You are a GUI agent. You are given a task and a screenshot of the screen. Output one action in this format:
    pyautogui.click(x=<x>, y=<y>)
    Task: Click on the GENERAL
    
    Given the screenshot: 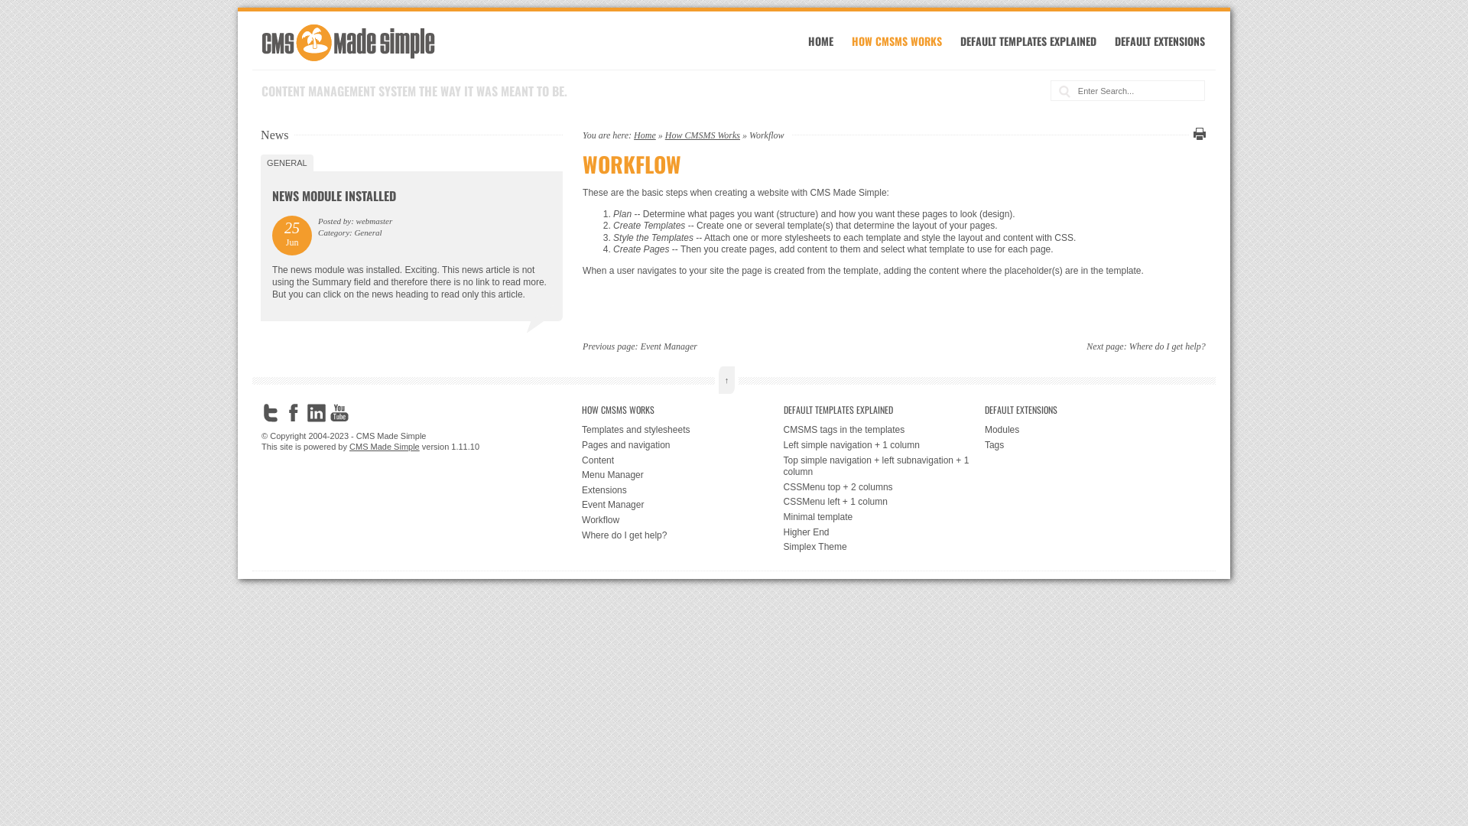 What is the action you would take?
    pyautogui.click(x=287, y=163)
    